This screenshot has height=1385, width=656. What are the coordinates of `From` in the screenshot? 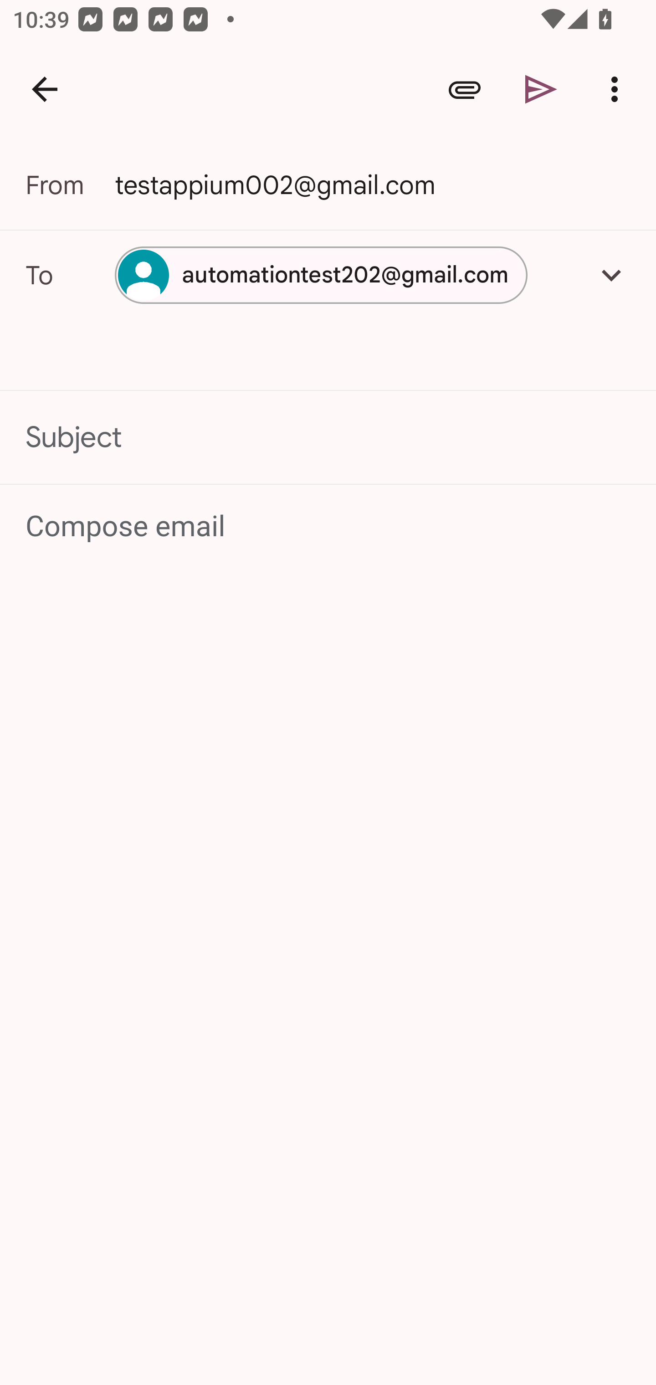 It's located at (70, 185).